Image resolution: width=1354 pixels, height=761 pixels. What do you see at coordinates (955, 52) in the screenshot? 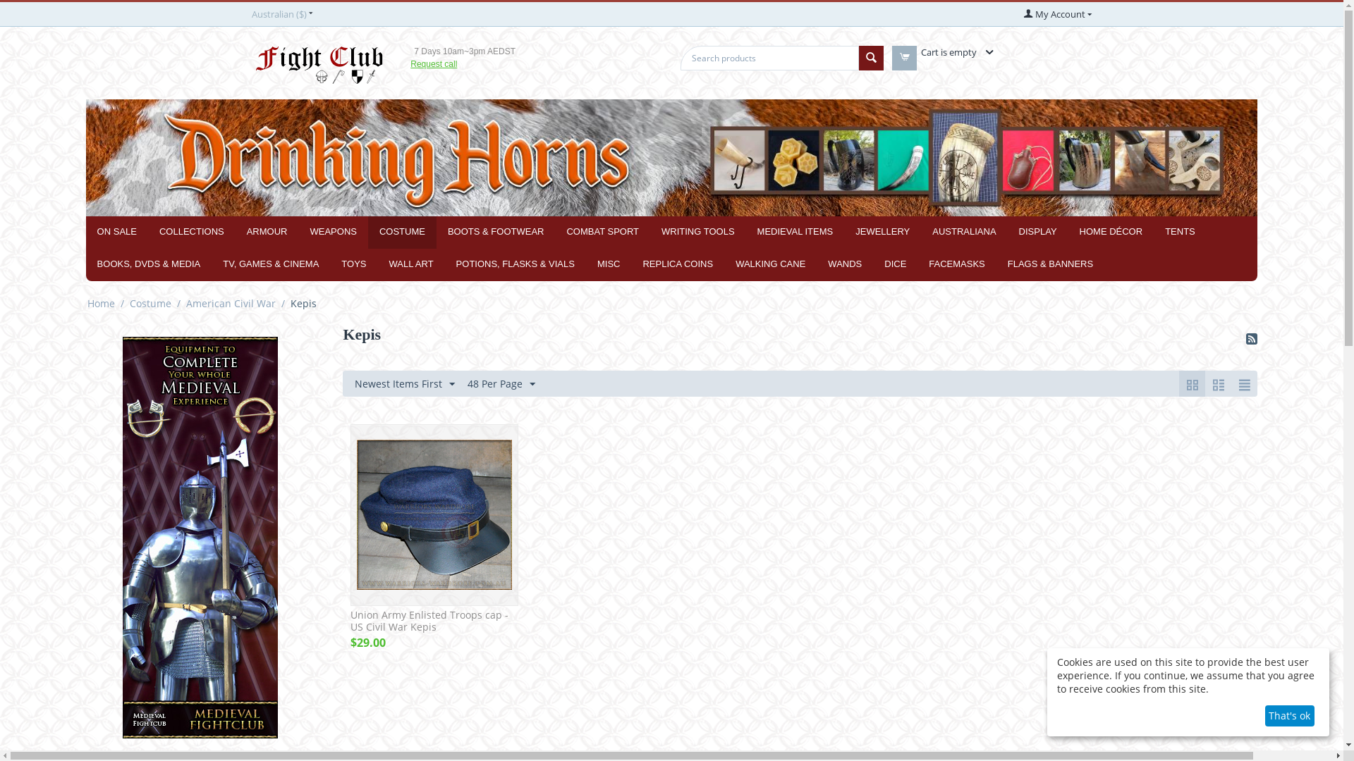
I see `Cart is empty` at bounding box center [955, 52].